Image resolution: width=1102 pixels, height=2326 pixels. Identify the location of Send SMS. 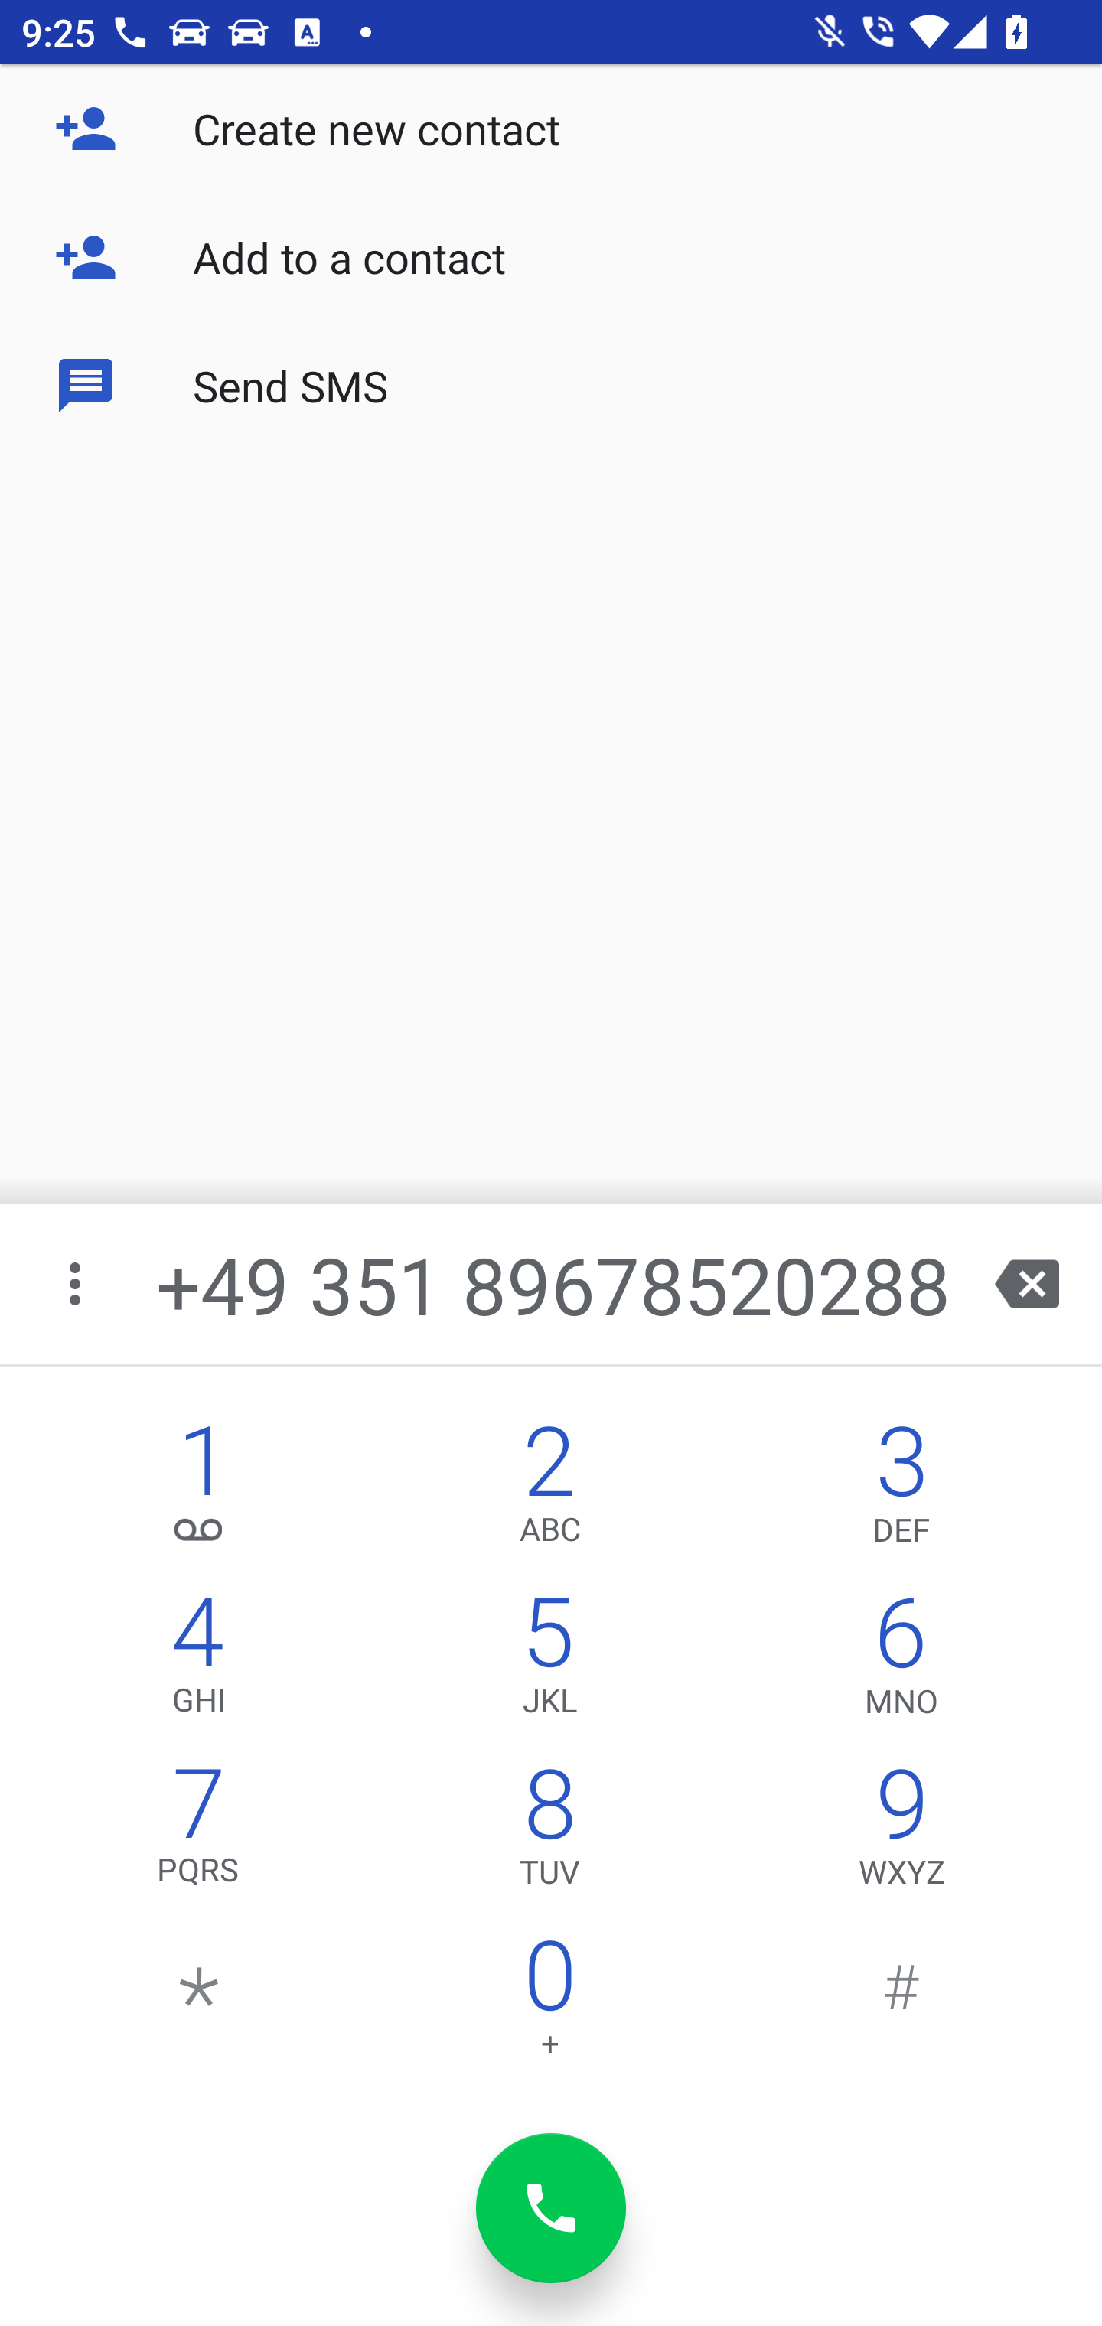
(551, 384).